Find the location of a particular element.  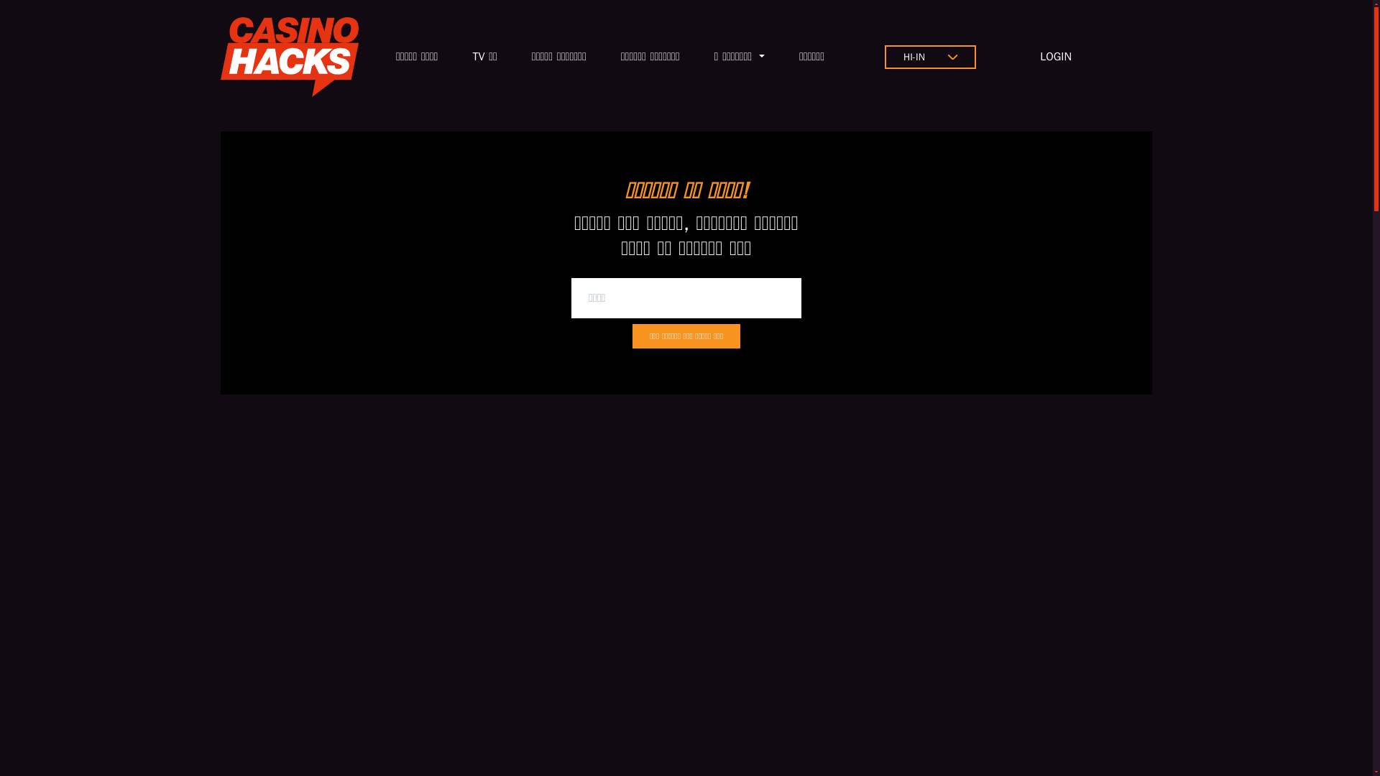

HI-IN is located at coordinates (914, 57).